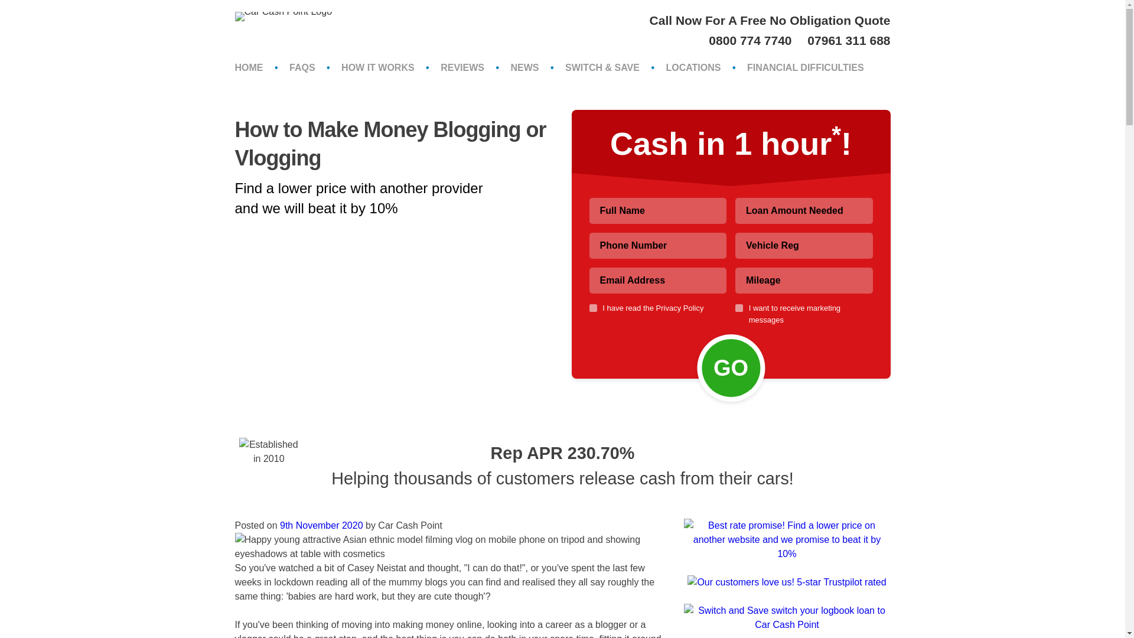  I want to click on 9th November 2020, so click(321, 525).